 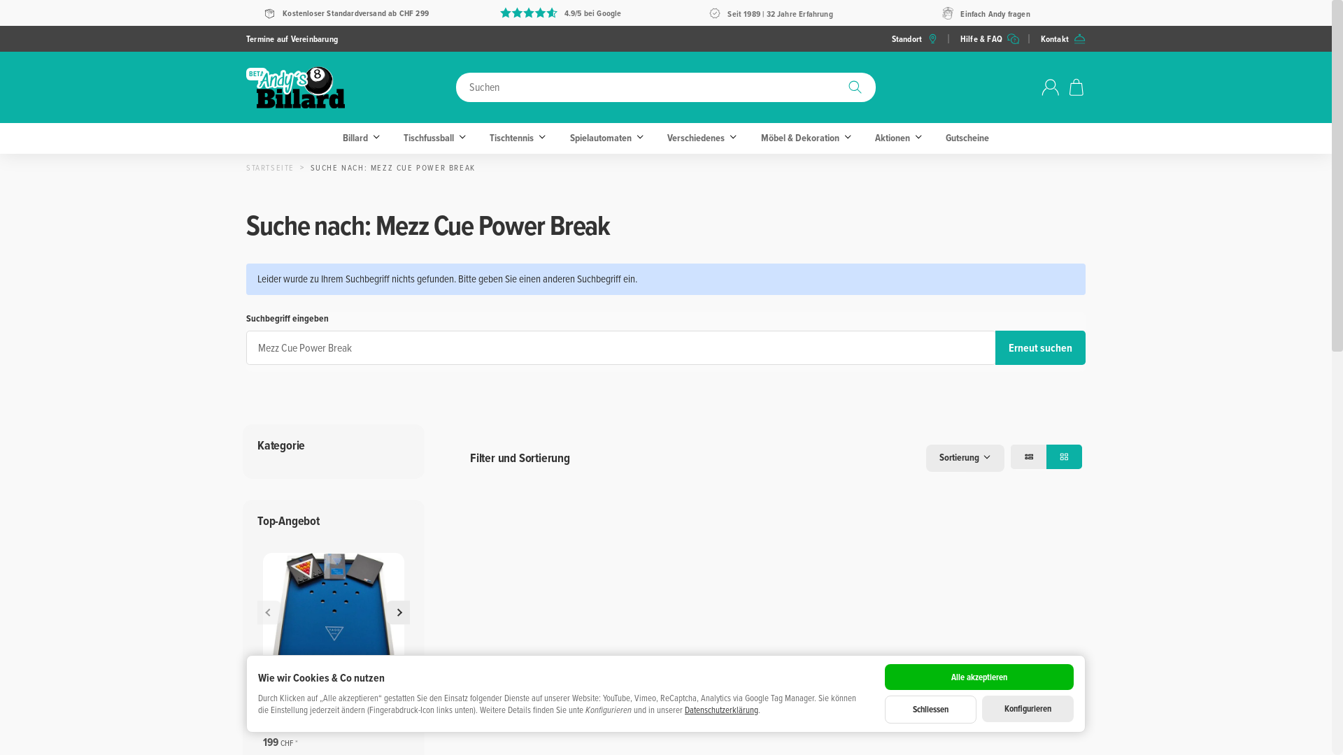 What do you see at coordinates (351, 87) in the screenshot?
I see `Andys Billard Schweiz` at bounding box center [351, 87].